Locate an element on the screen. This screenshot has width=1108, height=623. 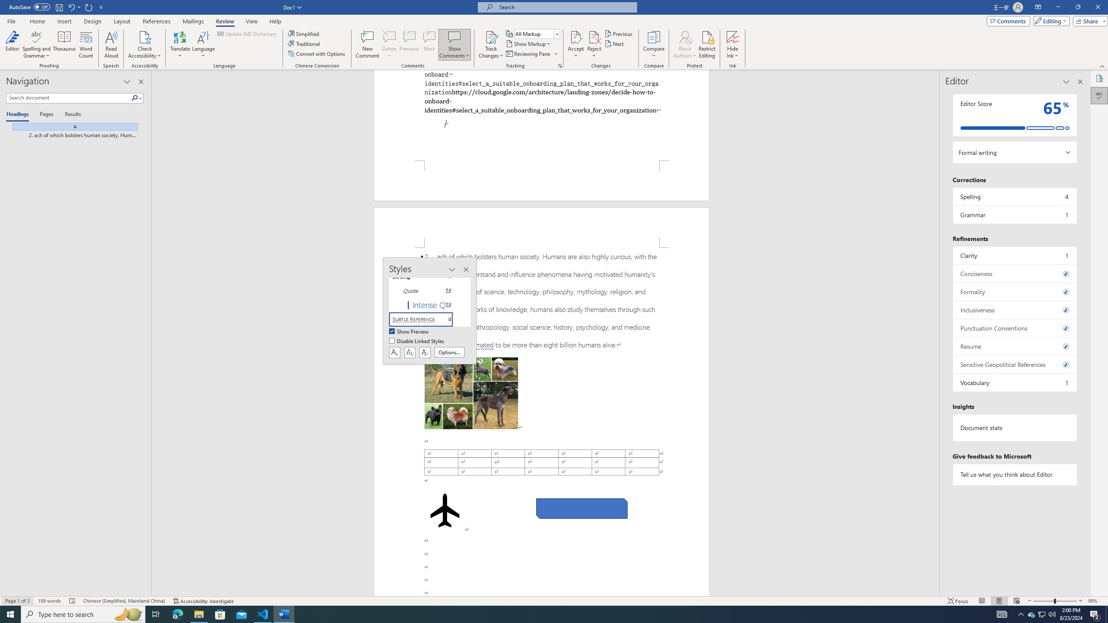
Undo Style is located at coordinates (74, 7).